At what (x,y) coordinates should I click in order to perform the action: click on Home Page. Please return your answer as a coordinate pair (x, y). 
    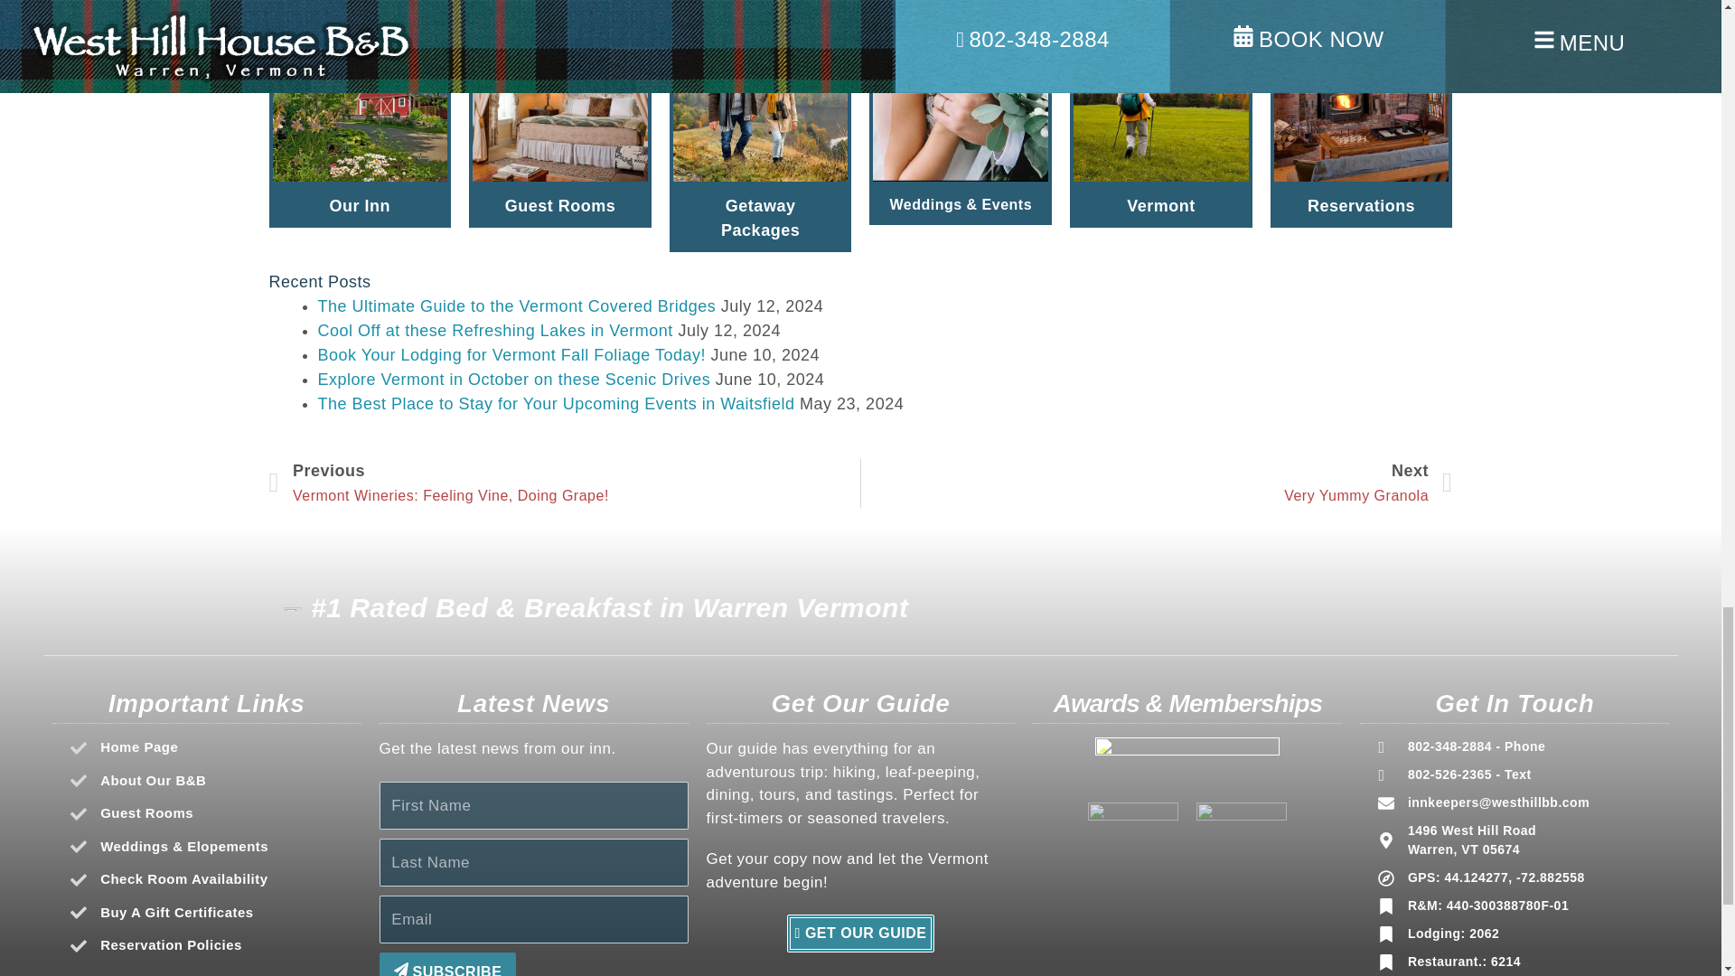
    Looking at the image, I should click on (1157, 483).